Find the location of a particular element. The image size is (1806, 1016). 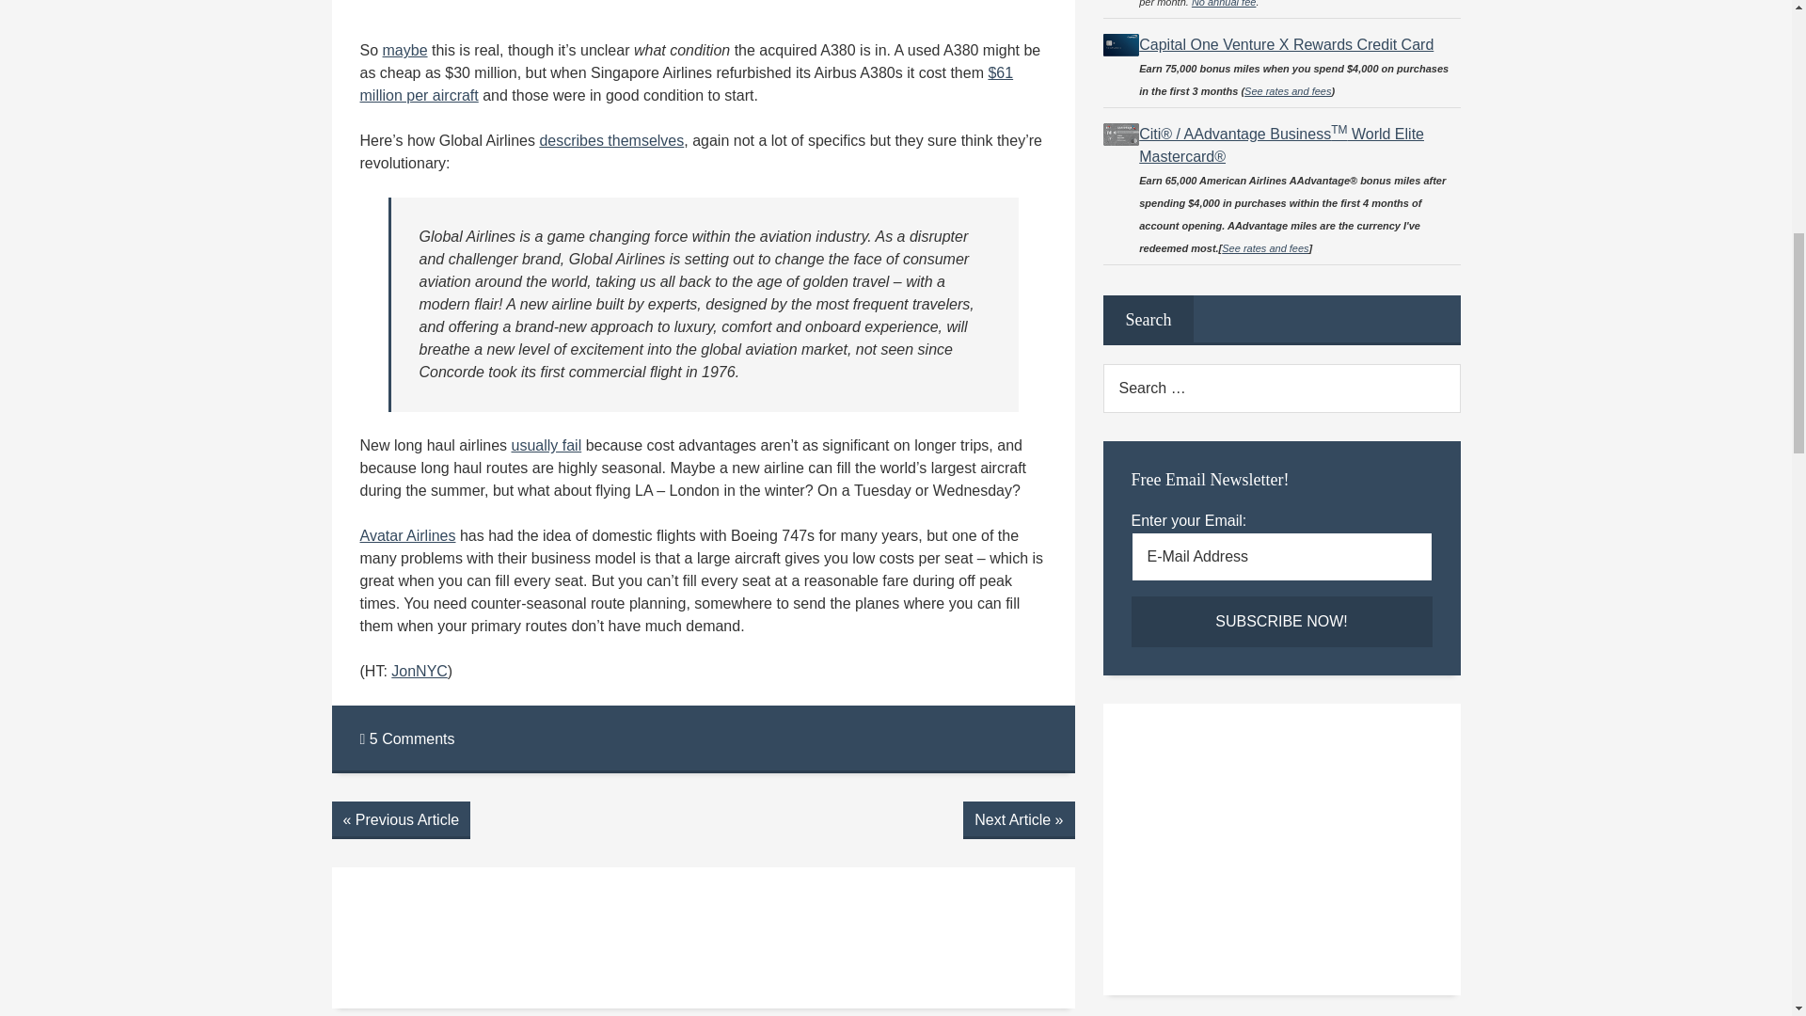

maybe is located at coordinates (405, 50).